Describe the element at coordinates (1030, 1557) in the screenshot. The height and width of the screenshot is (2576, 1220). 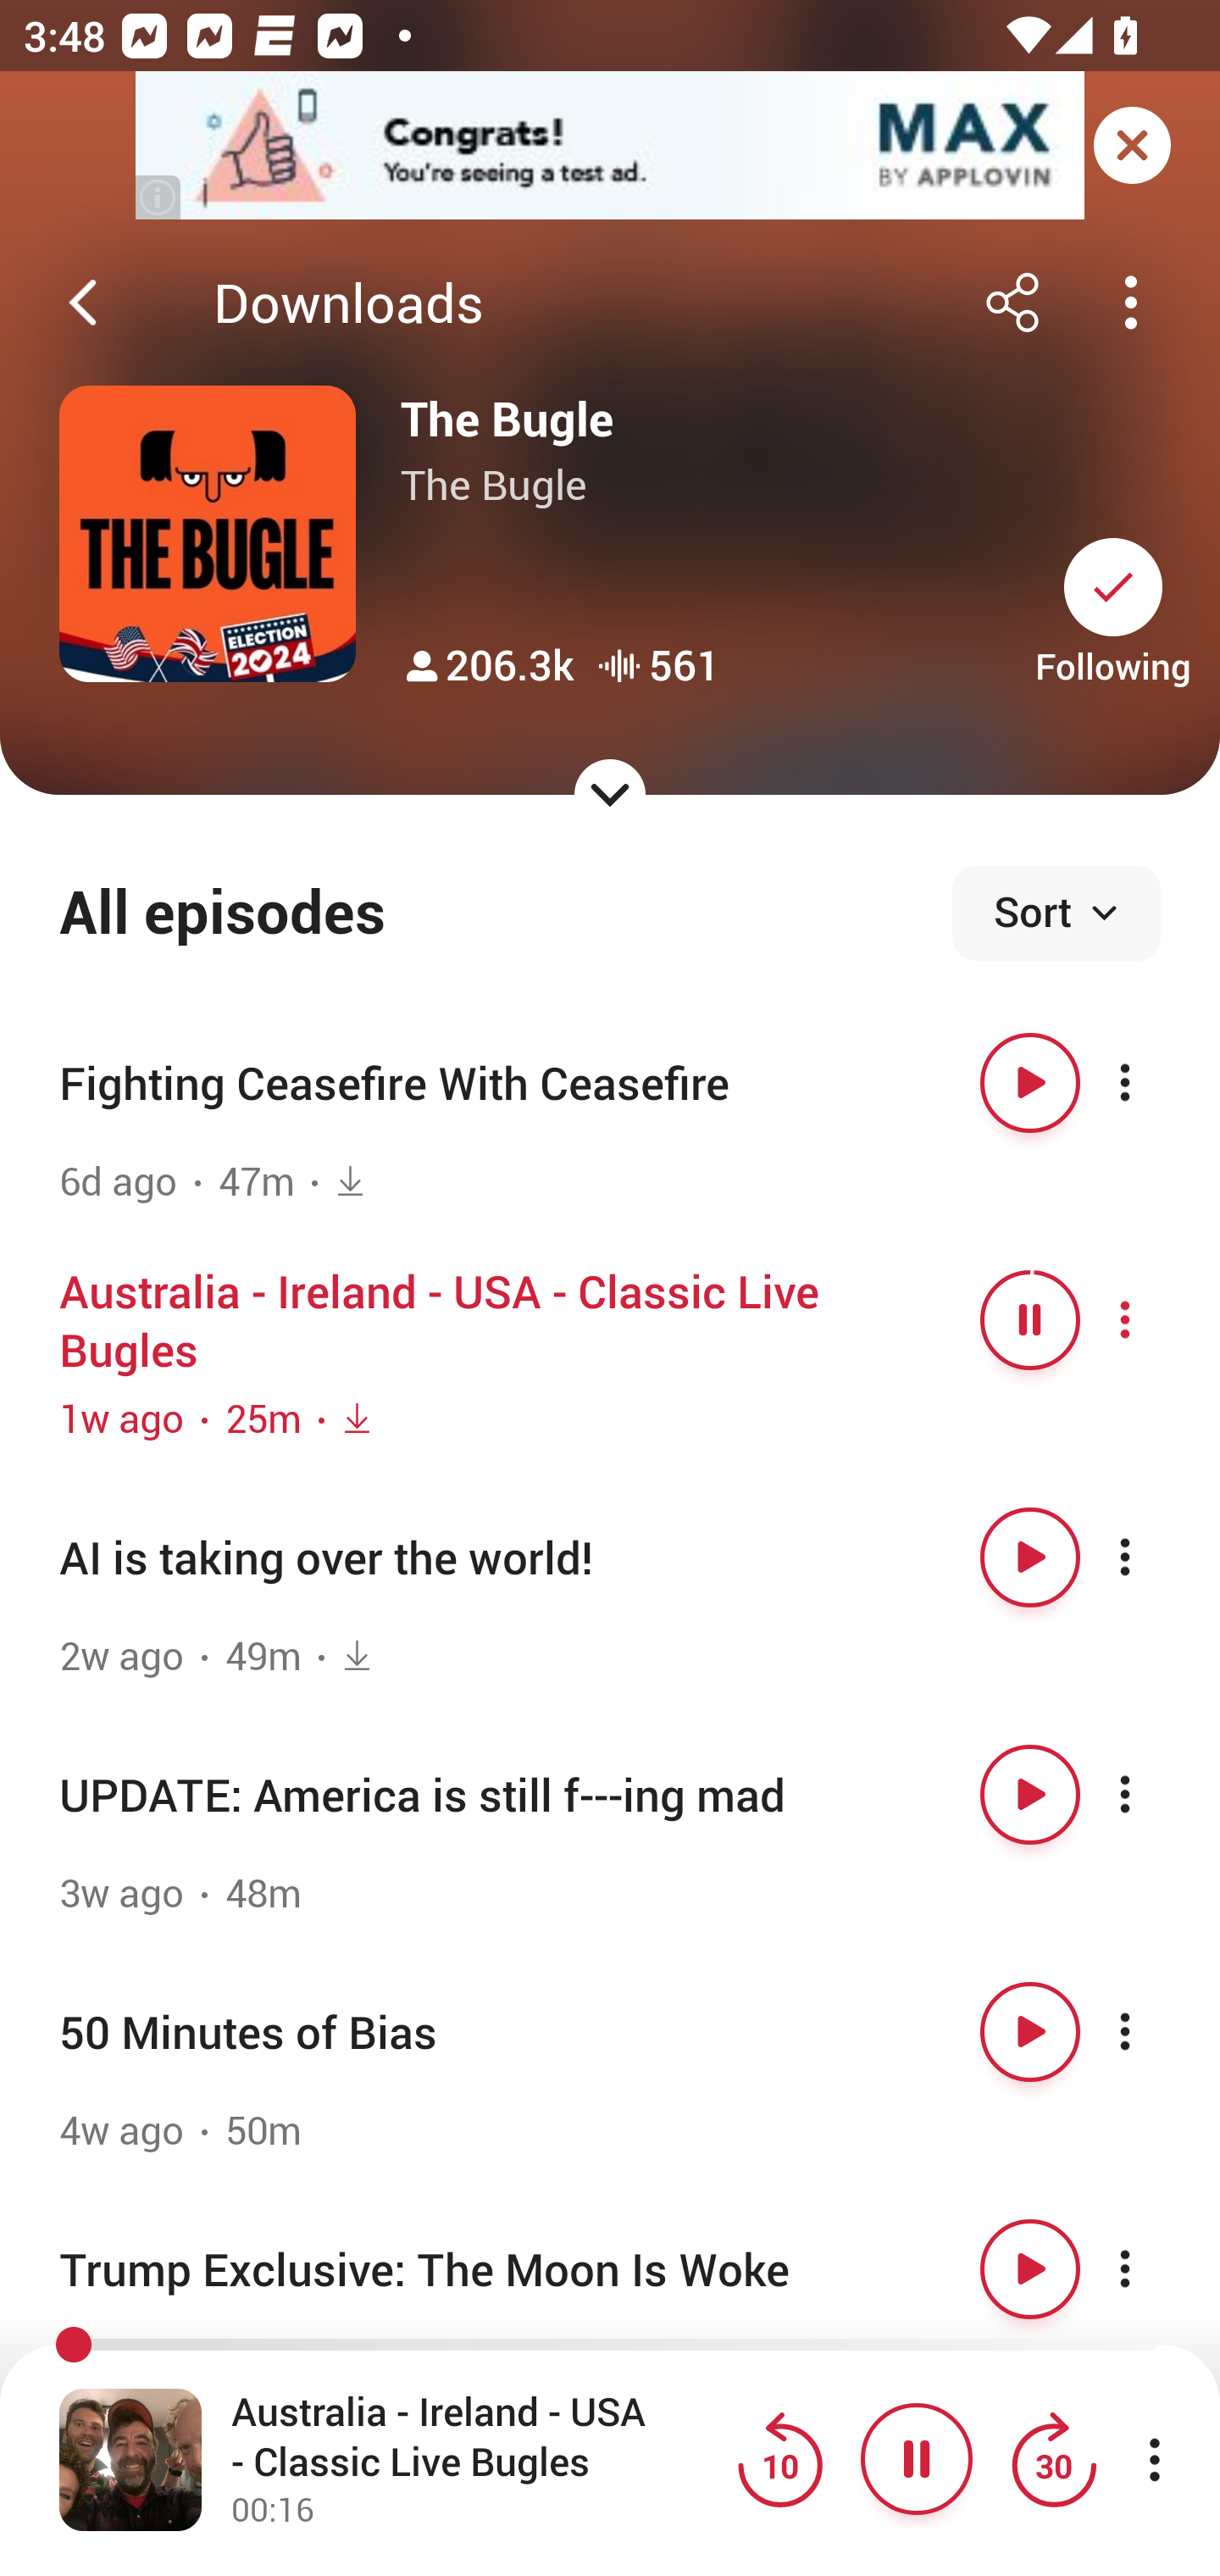
I see `Play button` at that location.